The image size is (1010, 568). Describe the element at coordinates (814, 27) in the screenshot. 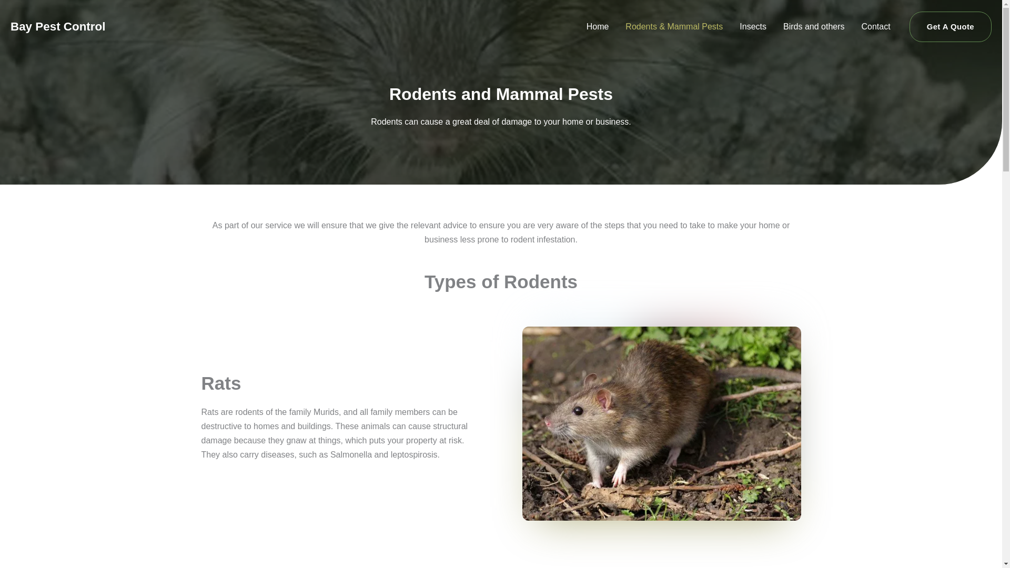

I see `Birds and others` at that location.